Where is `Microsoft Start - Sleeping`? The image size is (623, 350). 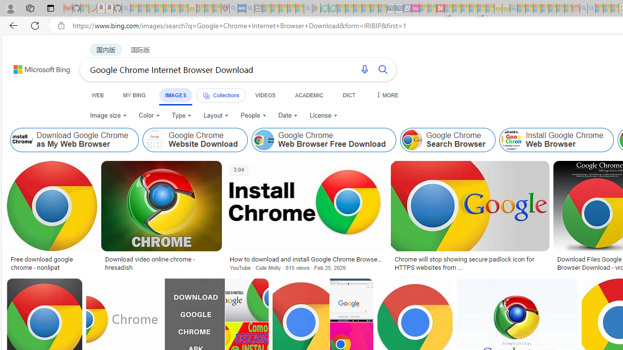
Microsoft Start - Sleeping is located at coordinates (599, 9).